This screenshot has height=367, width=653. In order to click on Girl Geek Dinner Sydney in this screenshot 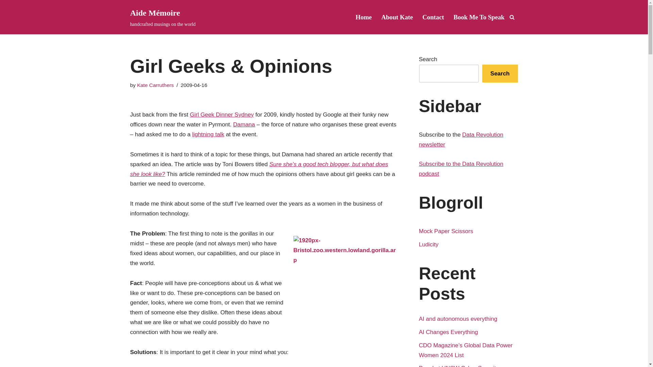, I will do `click(222, 115)`.